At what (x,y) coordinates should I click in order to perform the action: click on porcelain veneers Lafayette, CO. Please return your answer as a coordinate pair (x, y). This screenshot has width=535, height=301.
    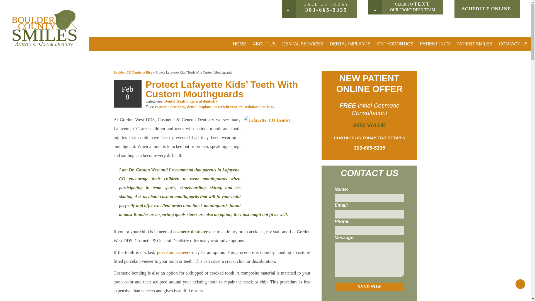
    Looking at the image, I should click on (173, 252).